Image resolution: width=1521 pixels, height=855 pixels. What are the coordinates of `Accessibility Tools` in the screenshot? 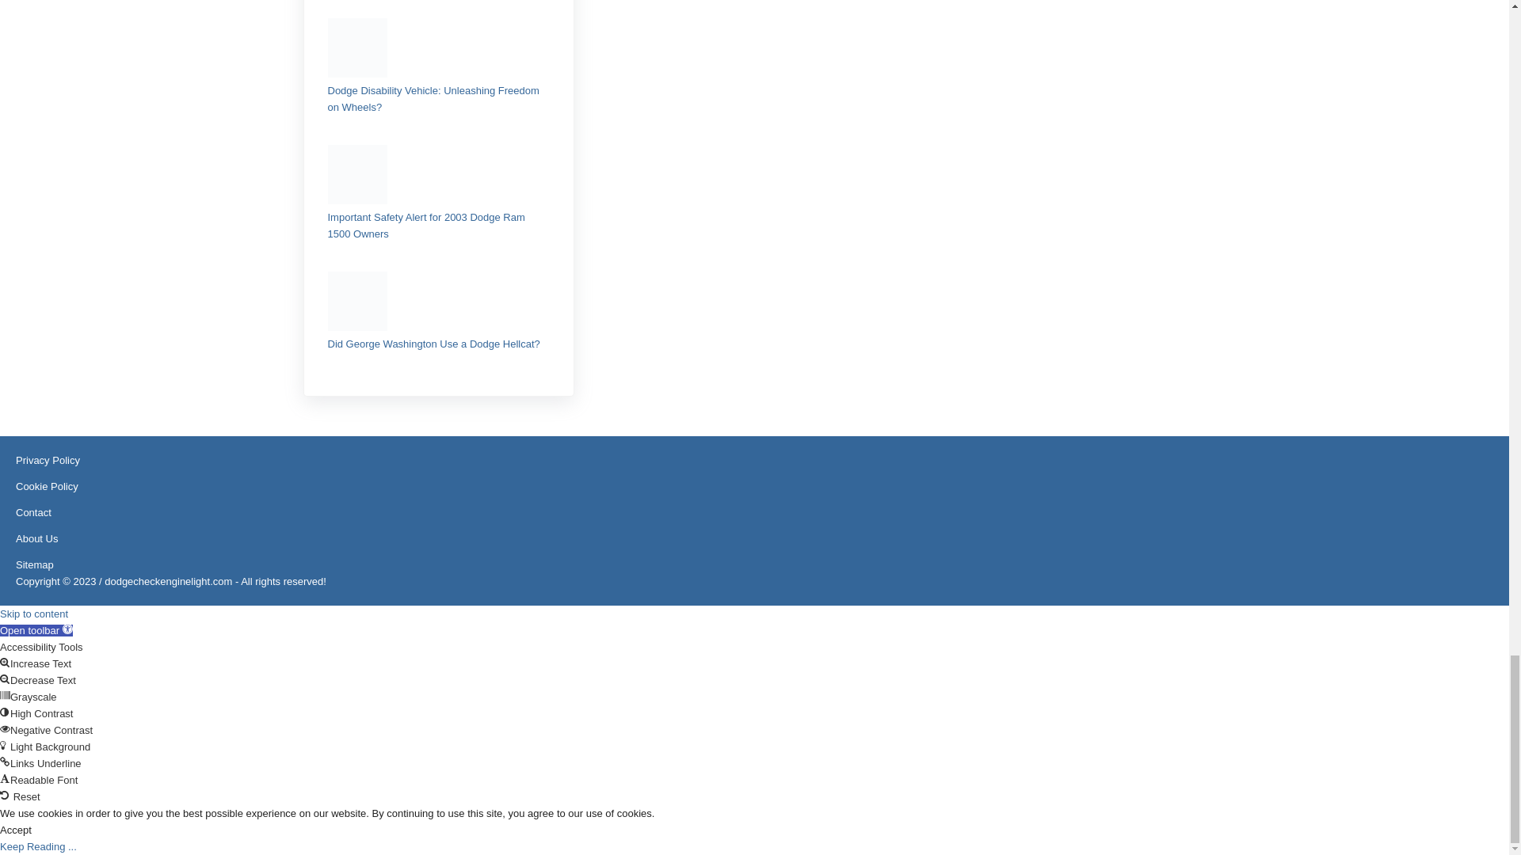 It's located at (67, 629).